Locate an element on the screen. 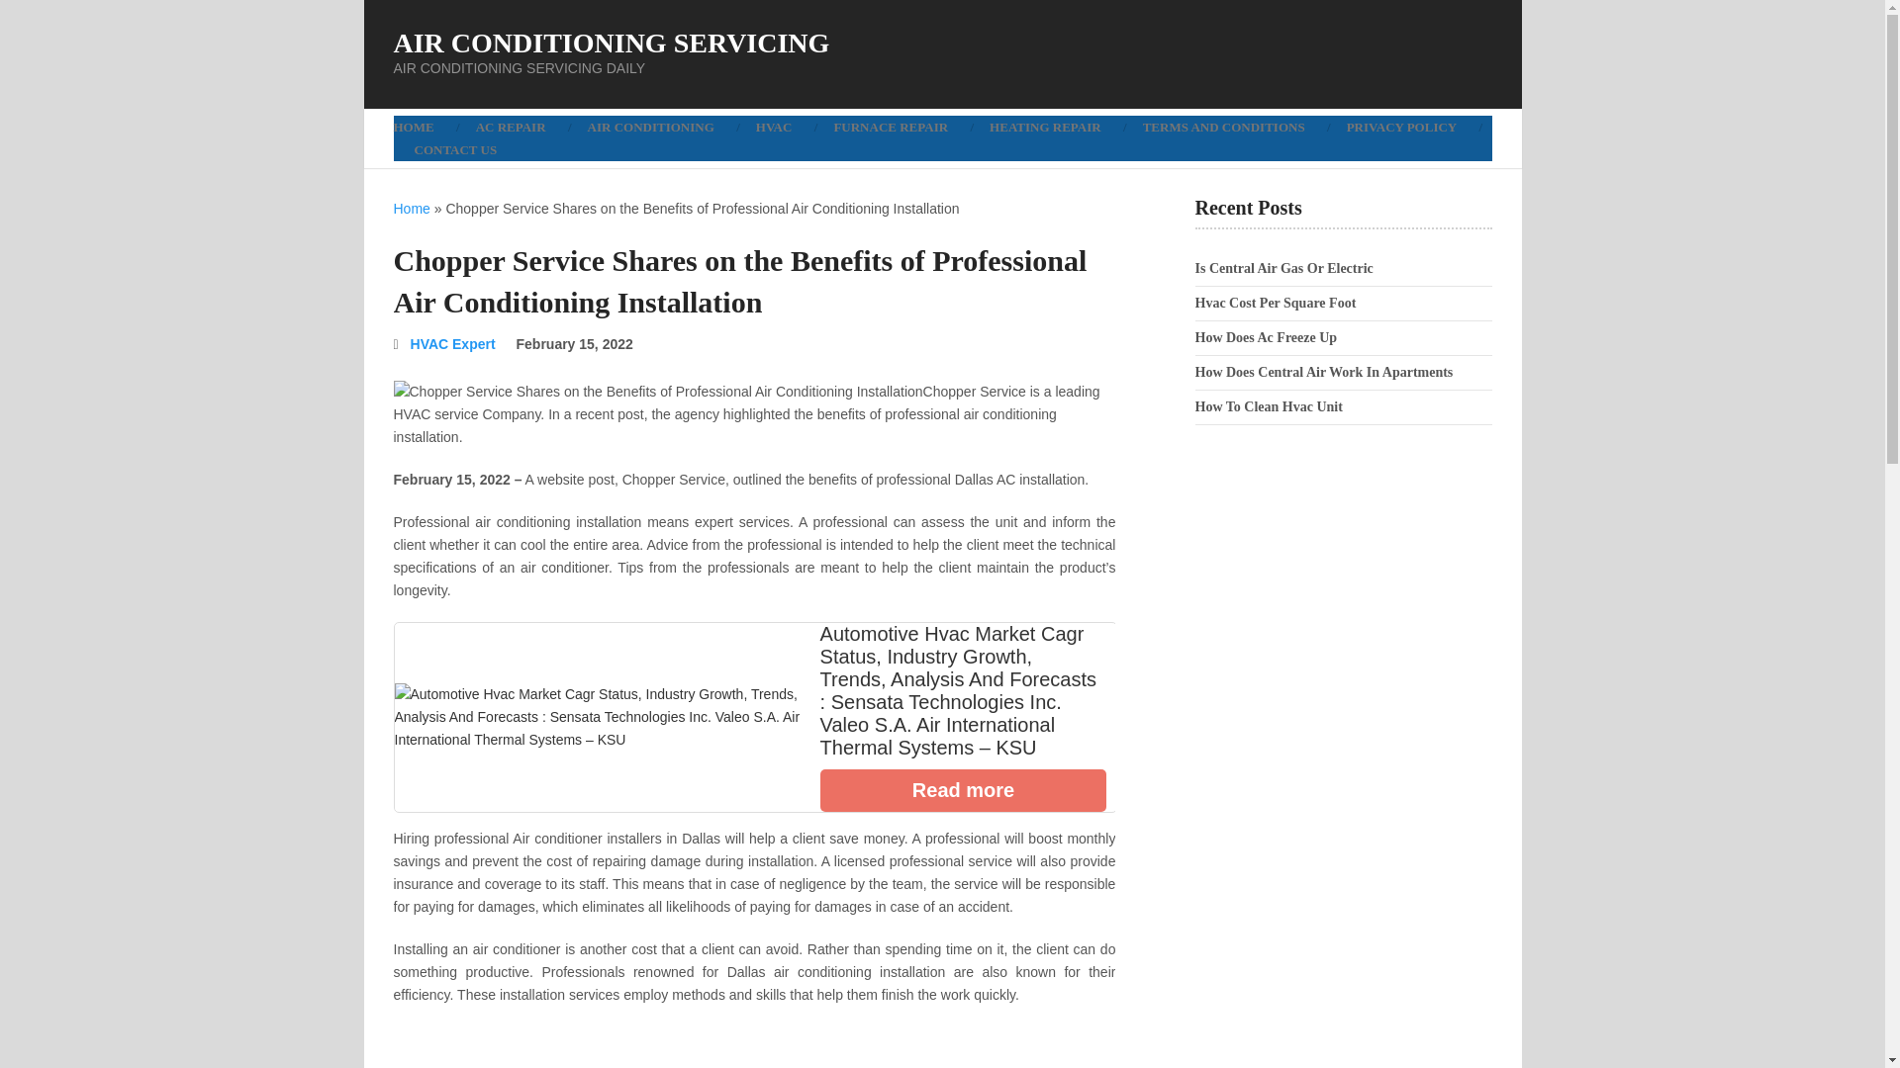 This screenshot has width=1900, height=1068. HOME is located at coordinates (424, 127).